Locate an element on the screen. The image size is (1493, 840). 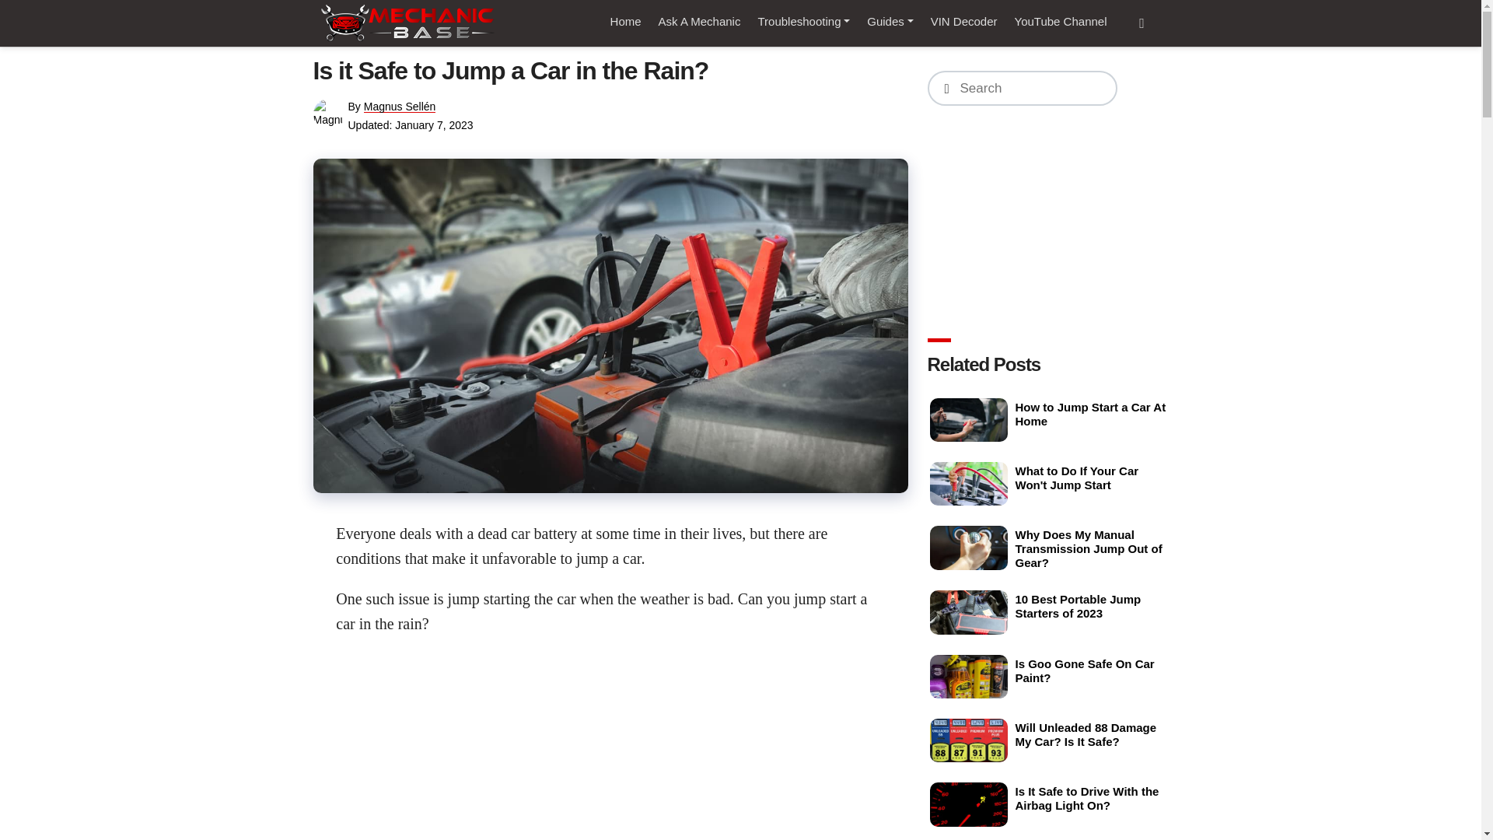
YouTube Channel is located at coordinates (1061, 22).